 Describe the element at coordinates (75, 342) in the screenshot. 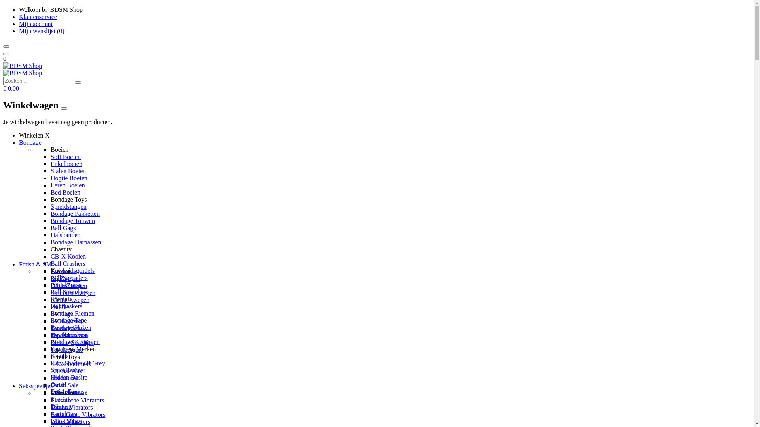

I see `Bondage Kettingen` at that location.